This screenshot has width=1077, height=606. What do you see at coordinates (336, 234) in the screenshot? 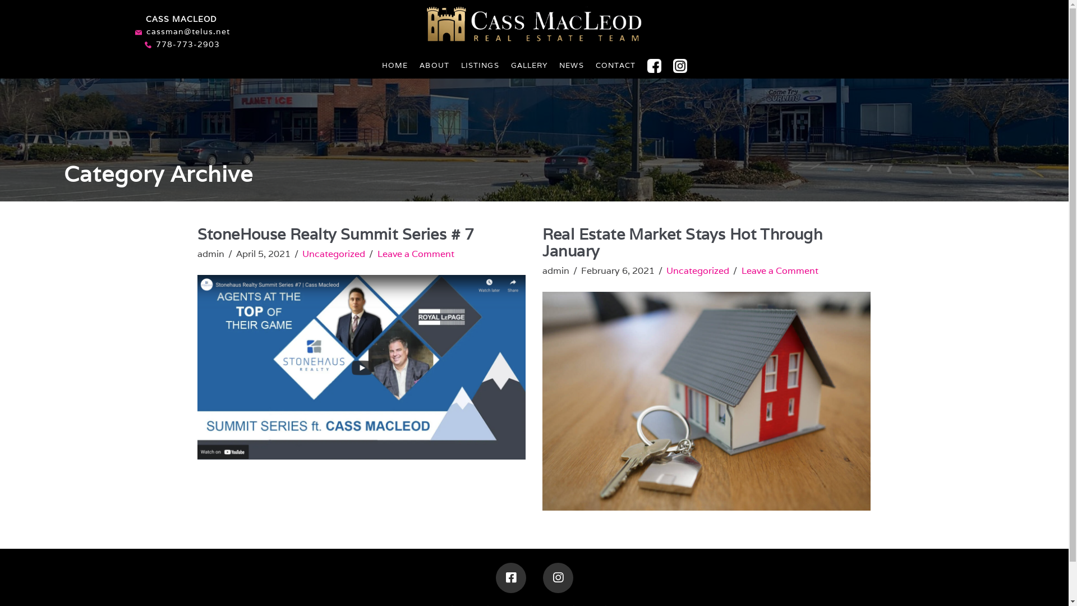
I see `StoneHouse Realty Summit Series # 7` at bounding box center [336, 234].